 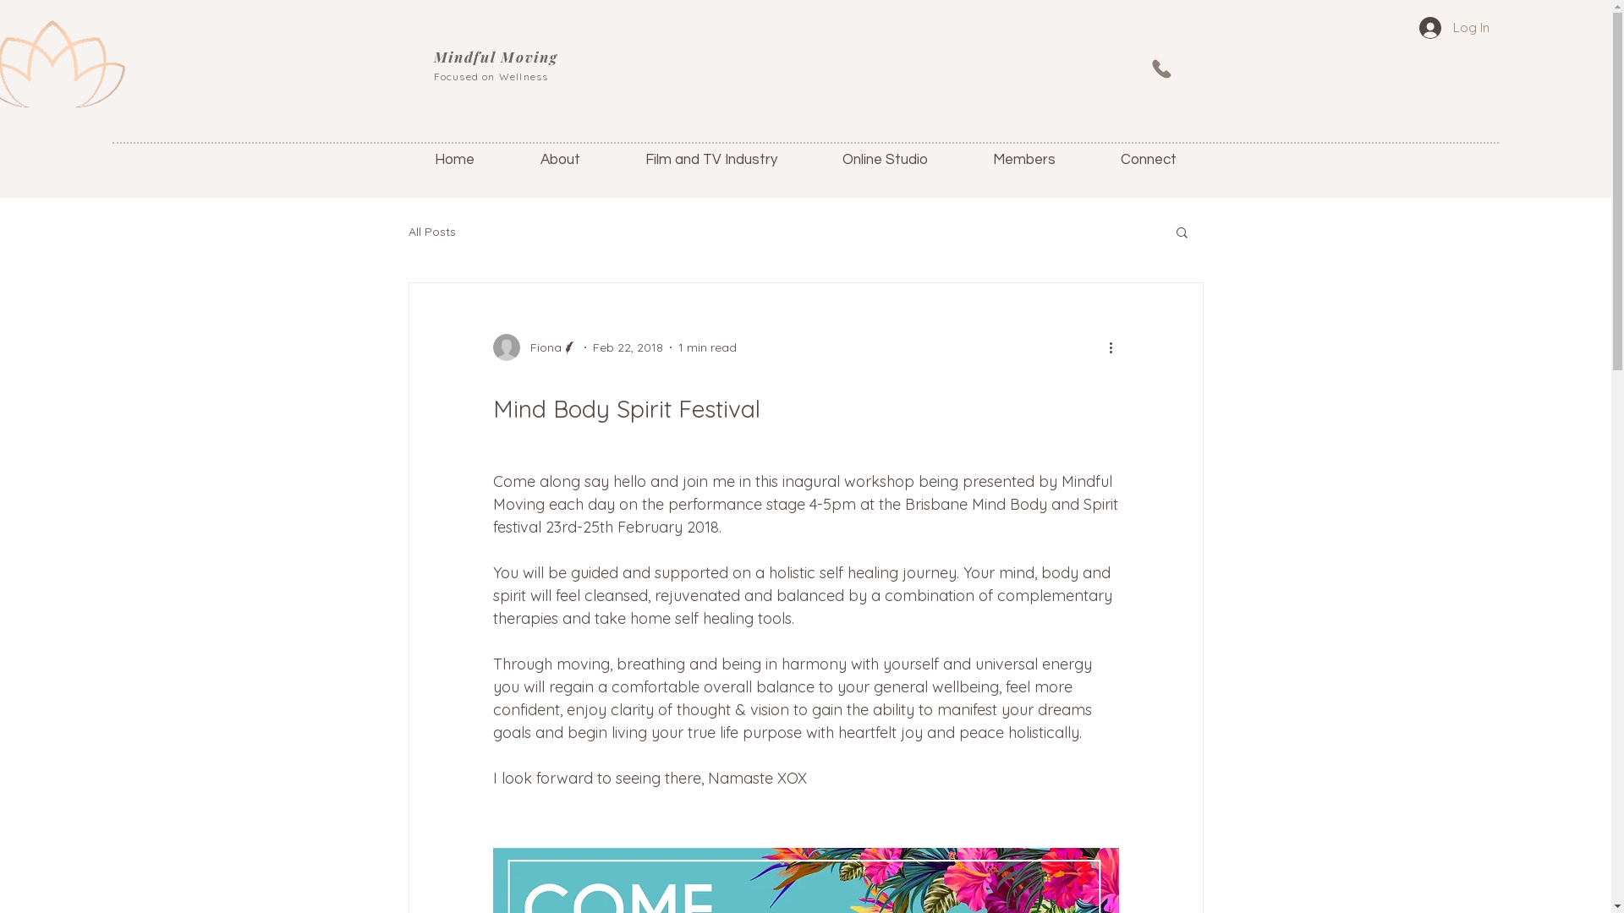 What do you see at coordinates (431, 232) in the screenshot?
I see `All Posts` at bounding box center [431, 232].